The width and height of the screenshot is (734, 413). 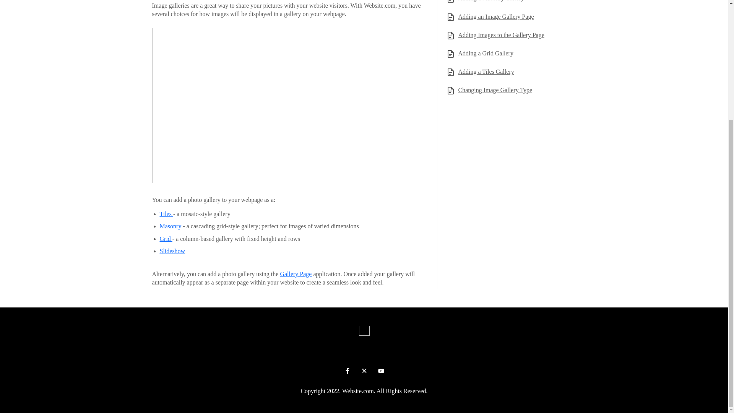 I want to click on Tiles, so click(x=167, y=214).